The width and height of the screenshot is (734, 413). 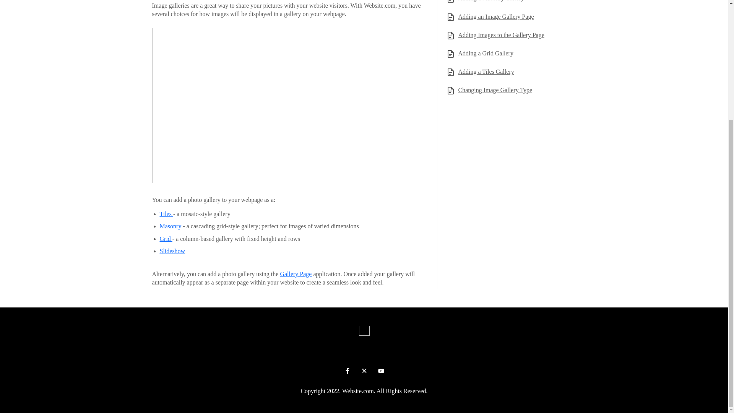 I want to click on Tiles, so click(x=167, y=214).